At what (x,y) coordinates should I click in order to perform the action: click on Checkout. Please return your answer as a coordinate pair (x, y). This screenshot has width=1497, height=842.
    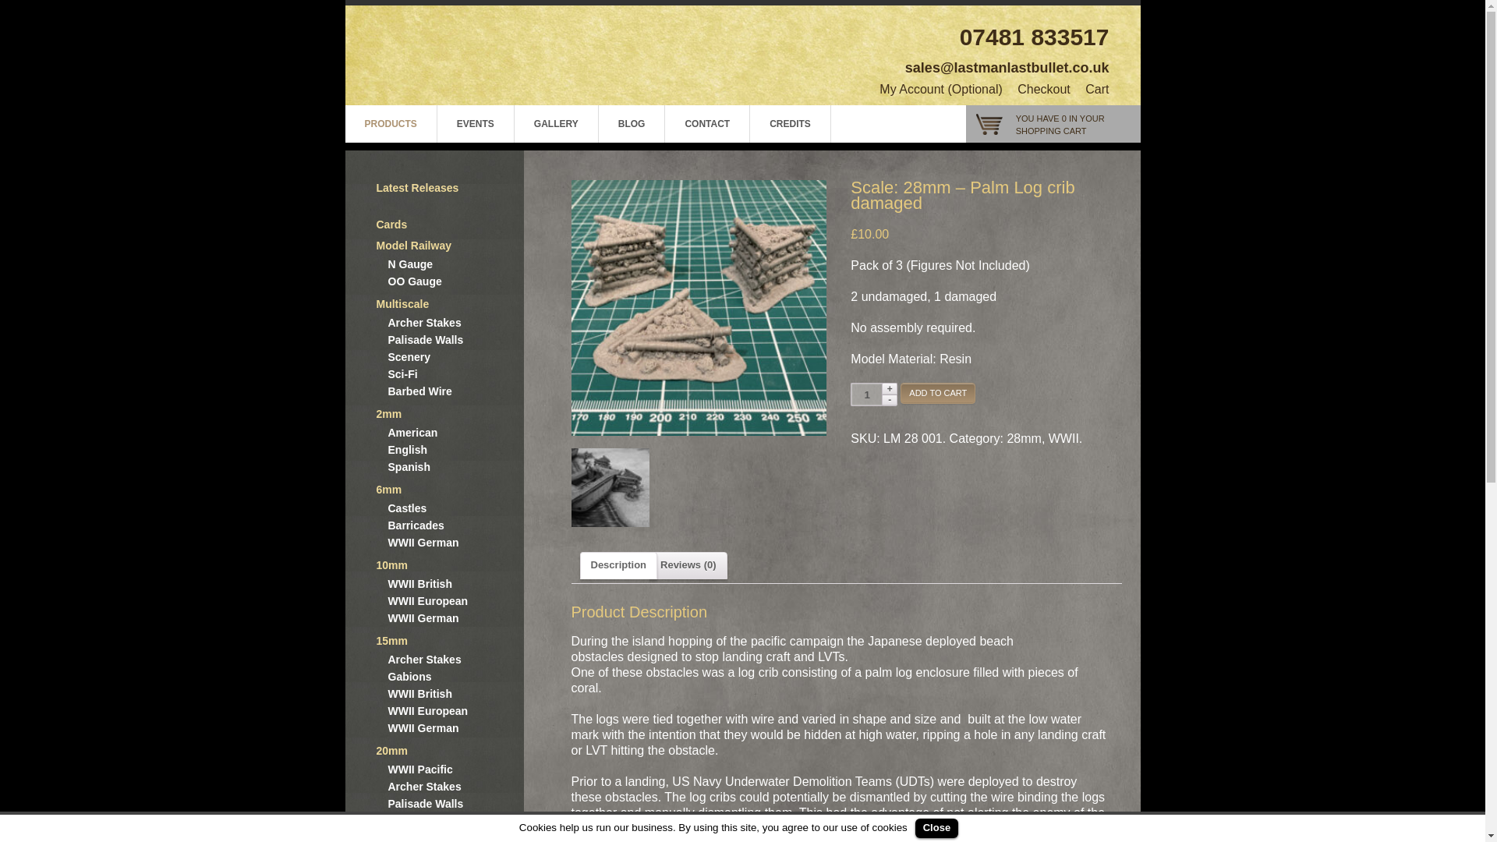
    Looking at the image, I should click on (1043, 89).